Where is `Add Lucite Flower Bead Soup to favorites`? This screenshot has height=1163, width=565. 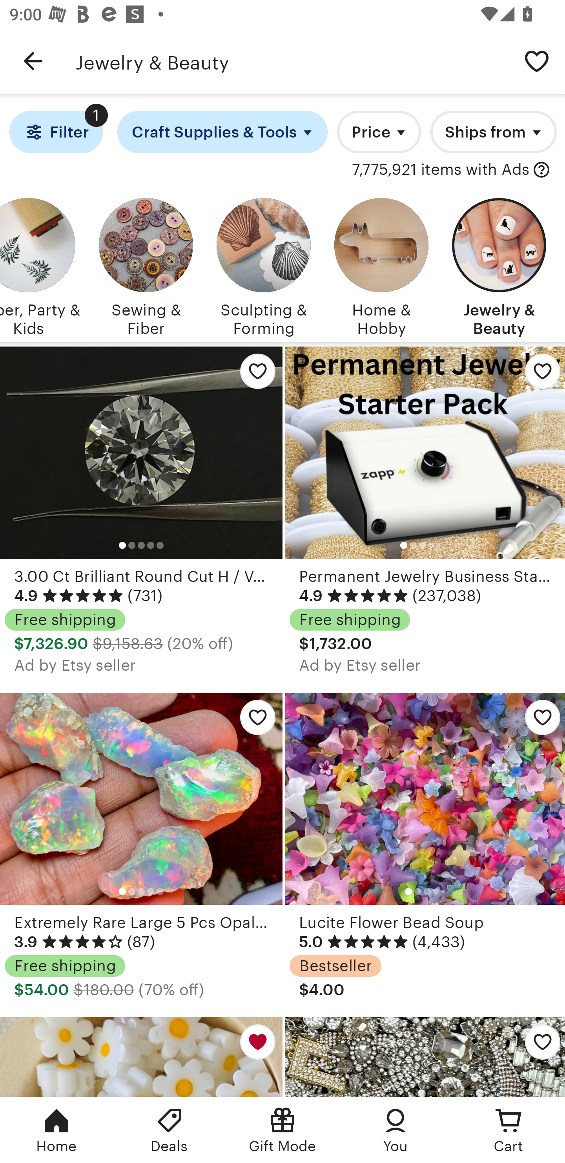
Add Lucite Flower Bead Soup to favorites is located at coordinates (538, 721).